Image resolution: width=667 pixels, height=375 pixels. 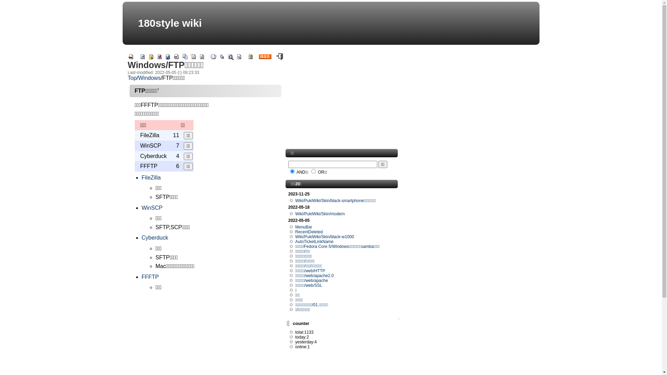 I want to click on Top, so click(x=132, y=78).